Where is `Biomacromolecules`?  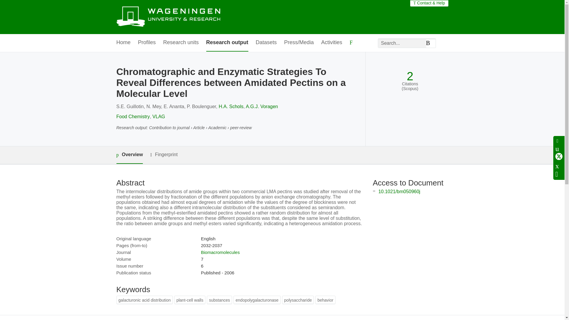 Biomacromolecules is located at coordinates (220, 252).